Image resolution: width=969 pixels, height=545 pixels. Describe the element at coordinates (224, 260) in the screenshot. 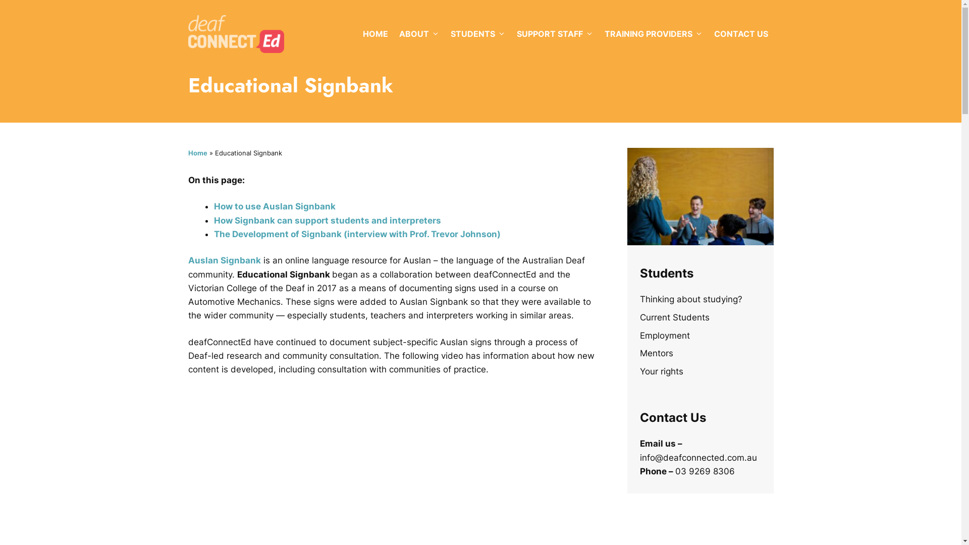

I see `Auslan Signbank` at that location.